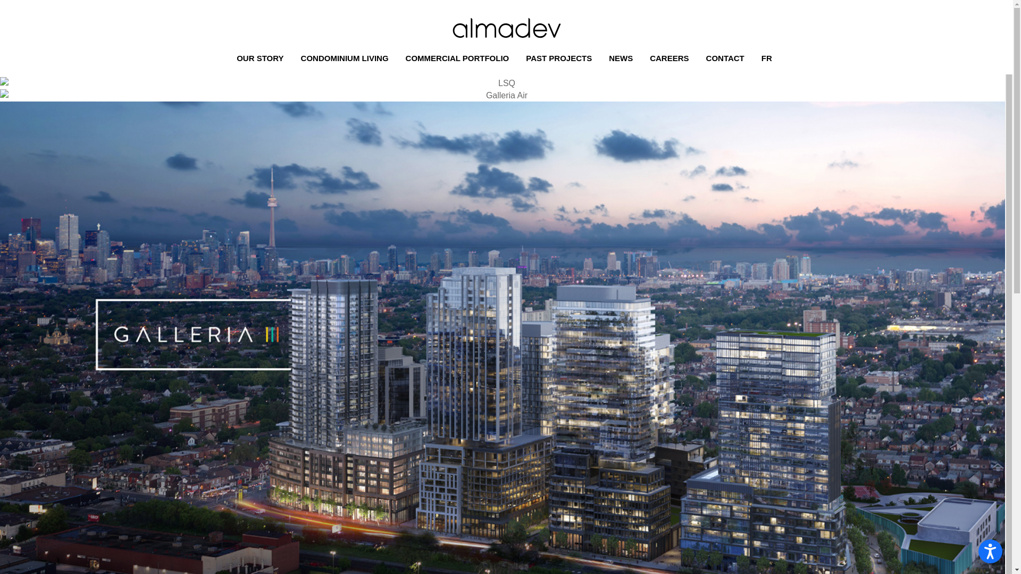  Describe the element at coordinates (347, 58) in the screenshot. I see `CONDOMINIUM LIVING` at that location.